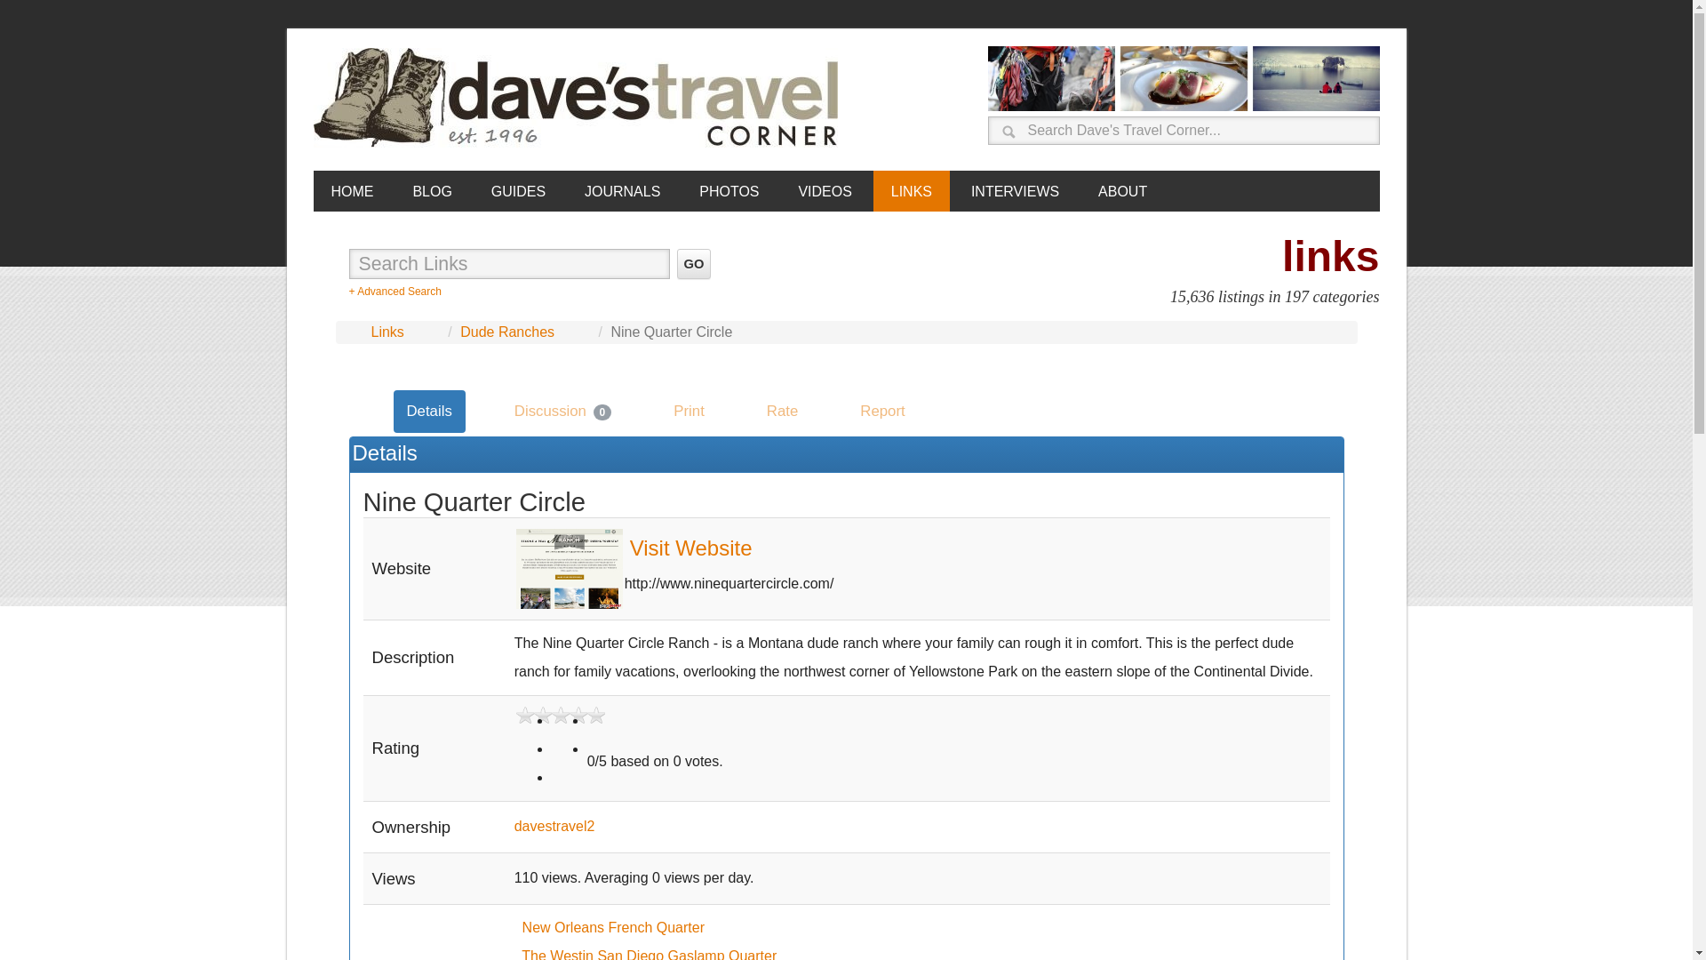  Describe the element at coordinates (518, 190) in the screenshot. I see `GUIDES` at that location.